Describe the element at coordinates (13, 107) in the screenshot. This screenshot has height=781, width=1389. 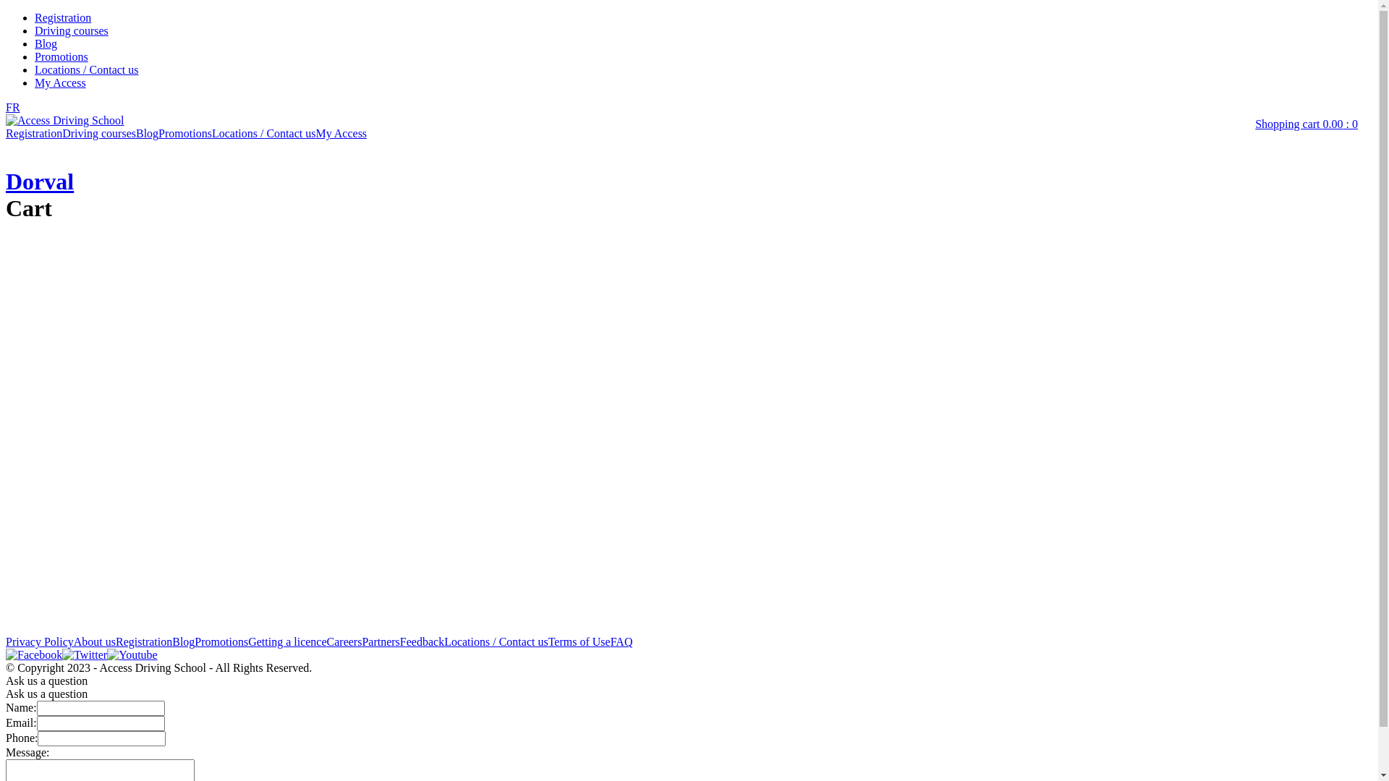
I see `FR` at that location.